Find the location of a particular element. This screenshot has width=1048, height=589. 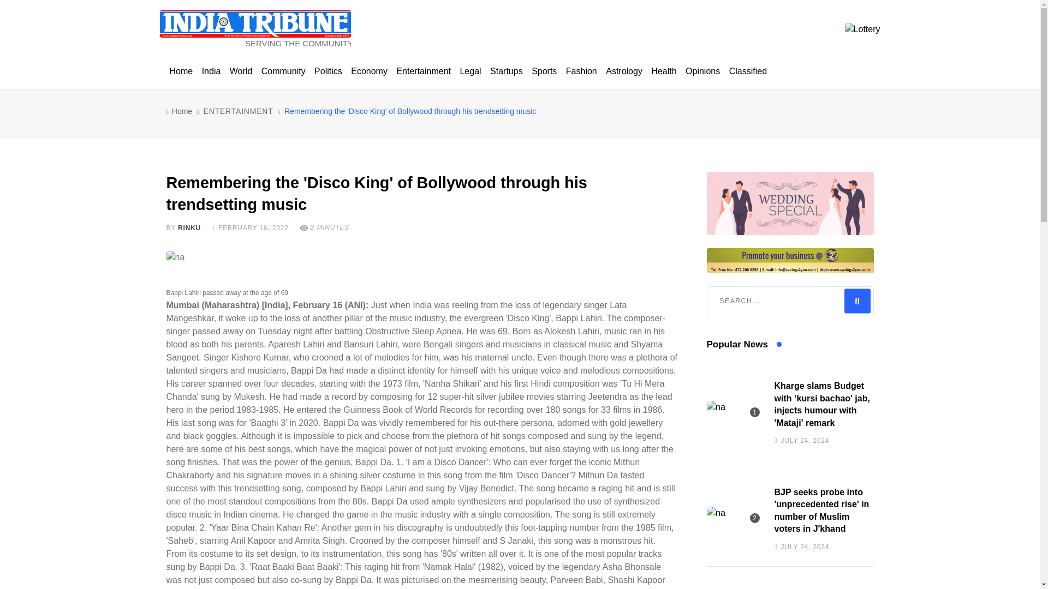

India is located at coordinates (211, 71).